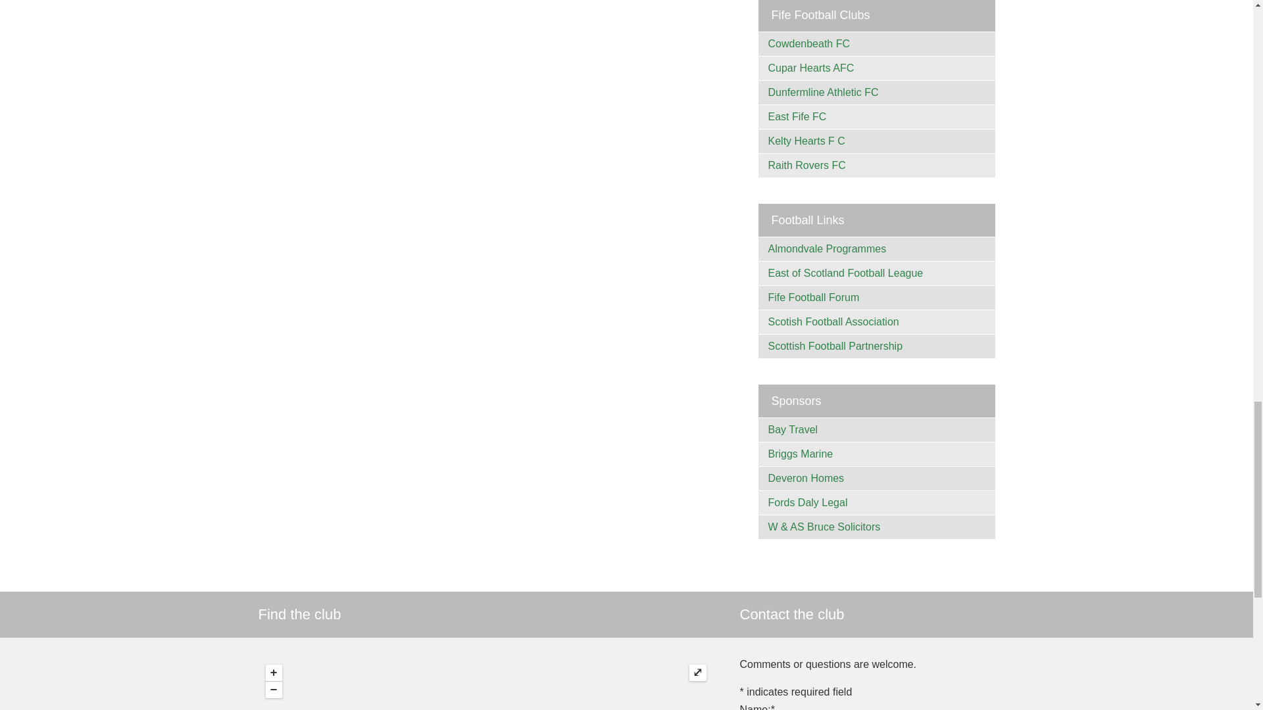  I want to click on Football Memorabilia, so click(827, 248).